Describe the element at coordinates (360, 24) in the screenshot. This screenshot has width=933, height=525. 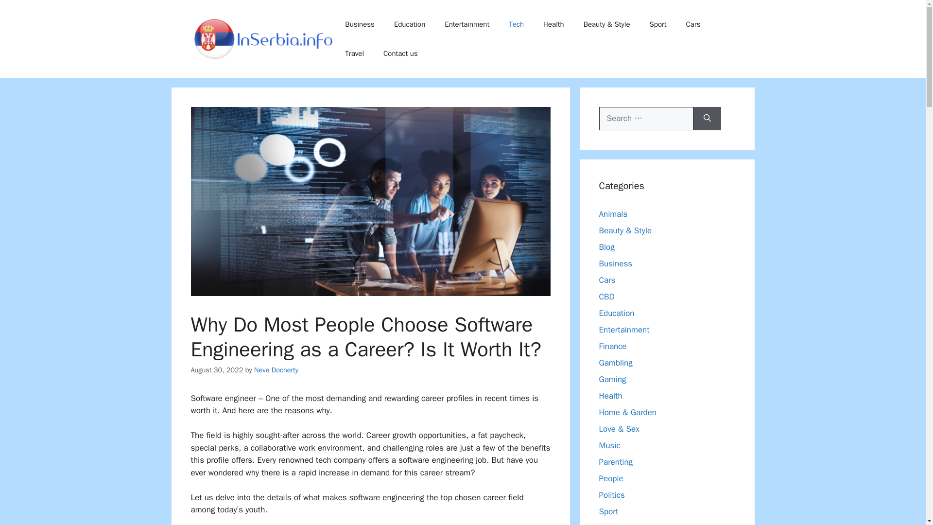
I see `Business` at that location.